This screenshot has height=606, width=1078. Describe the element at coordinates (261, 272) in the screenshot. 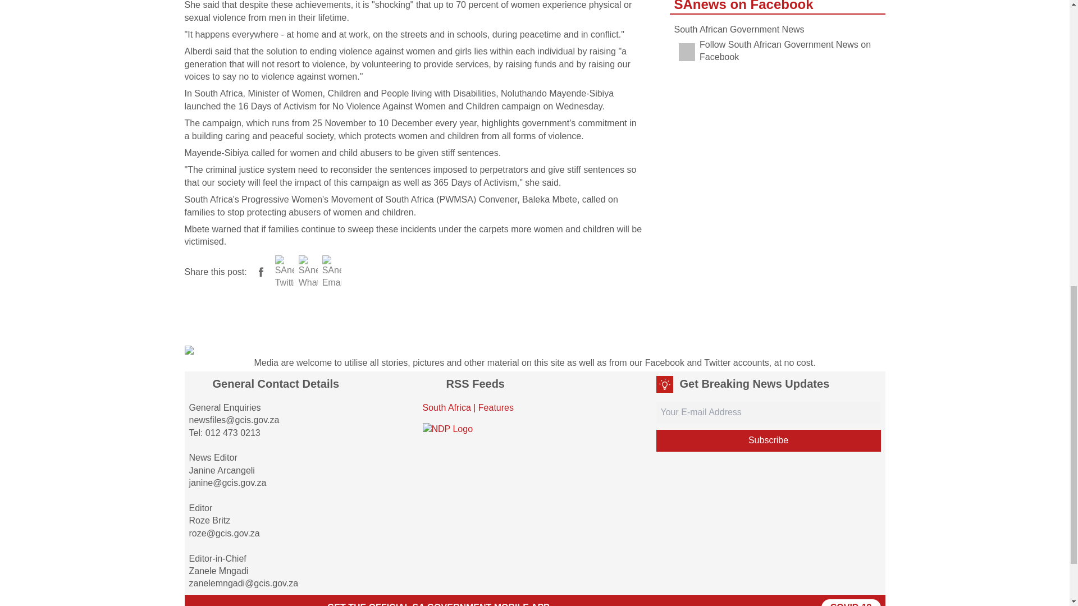

I see `Share on Facebook` at that location.